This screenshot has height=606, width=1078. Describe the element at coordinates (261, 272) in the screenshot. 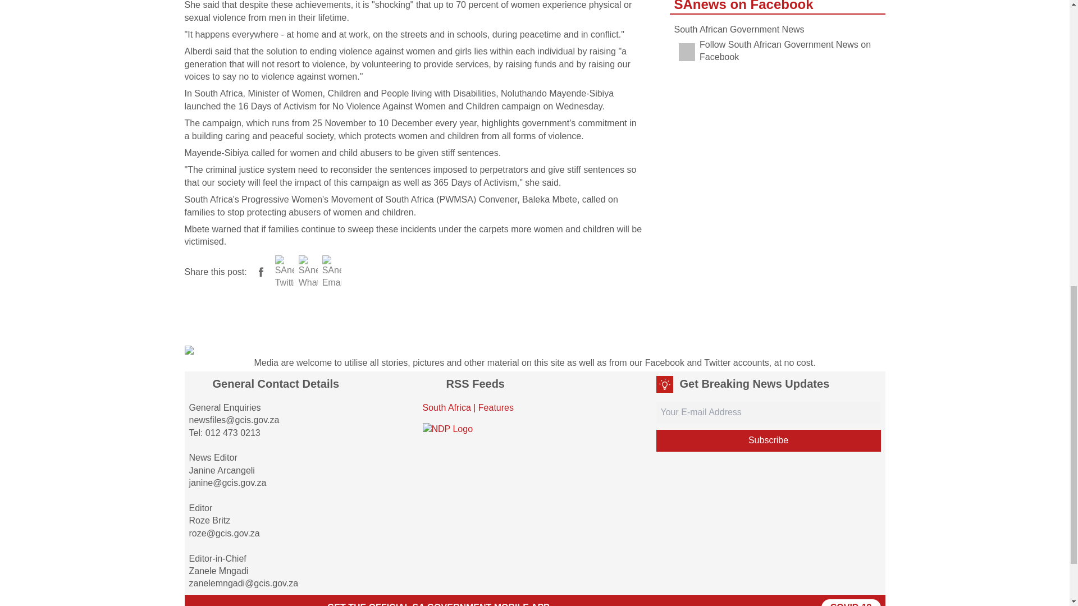

I see `Share on Facebook` at that location.